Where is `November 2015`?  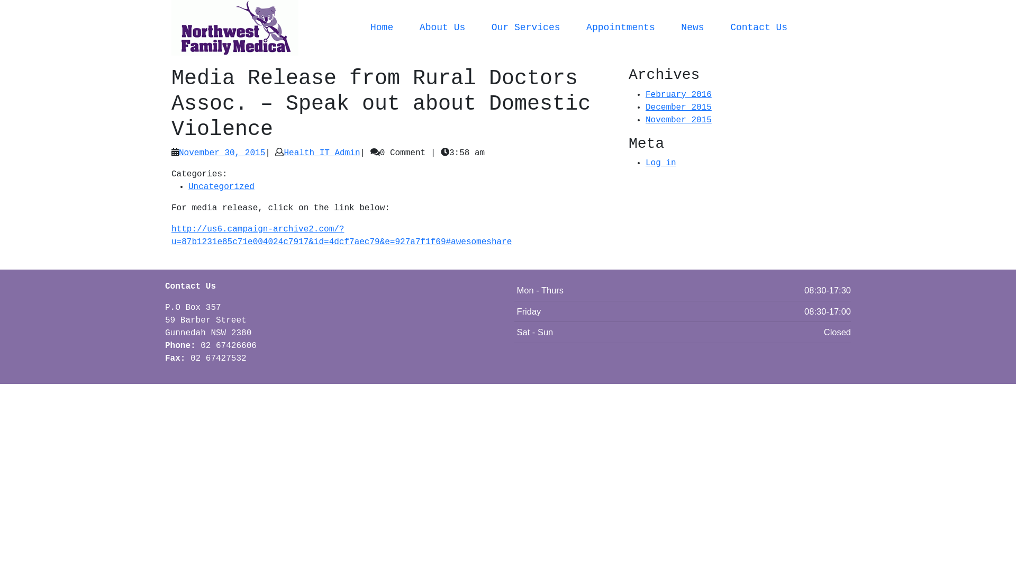
November 2015 is located at coordinates (678, 120).